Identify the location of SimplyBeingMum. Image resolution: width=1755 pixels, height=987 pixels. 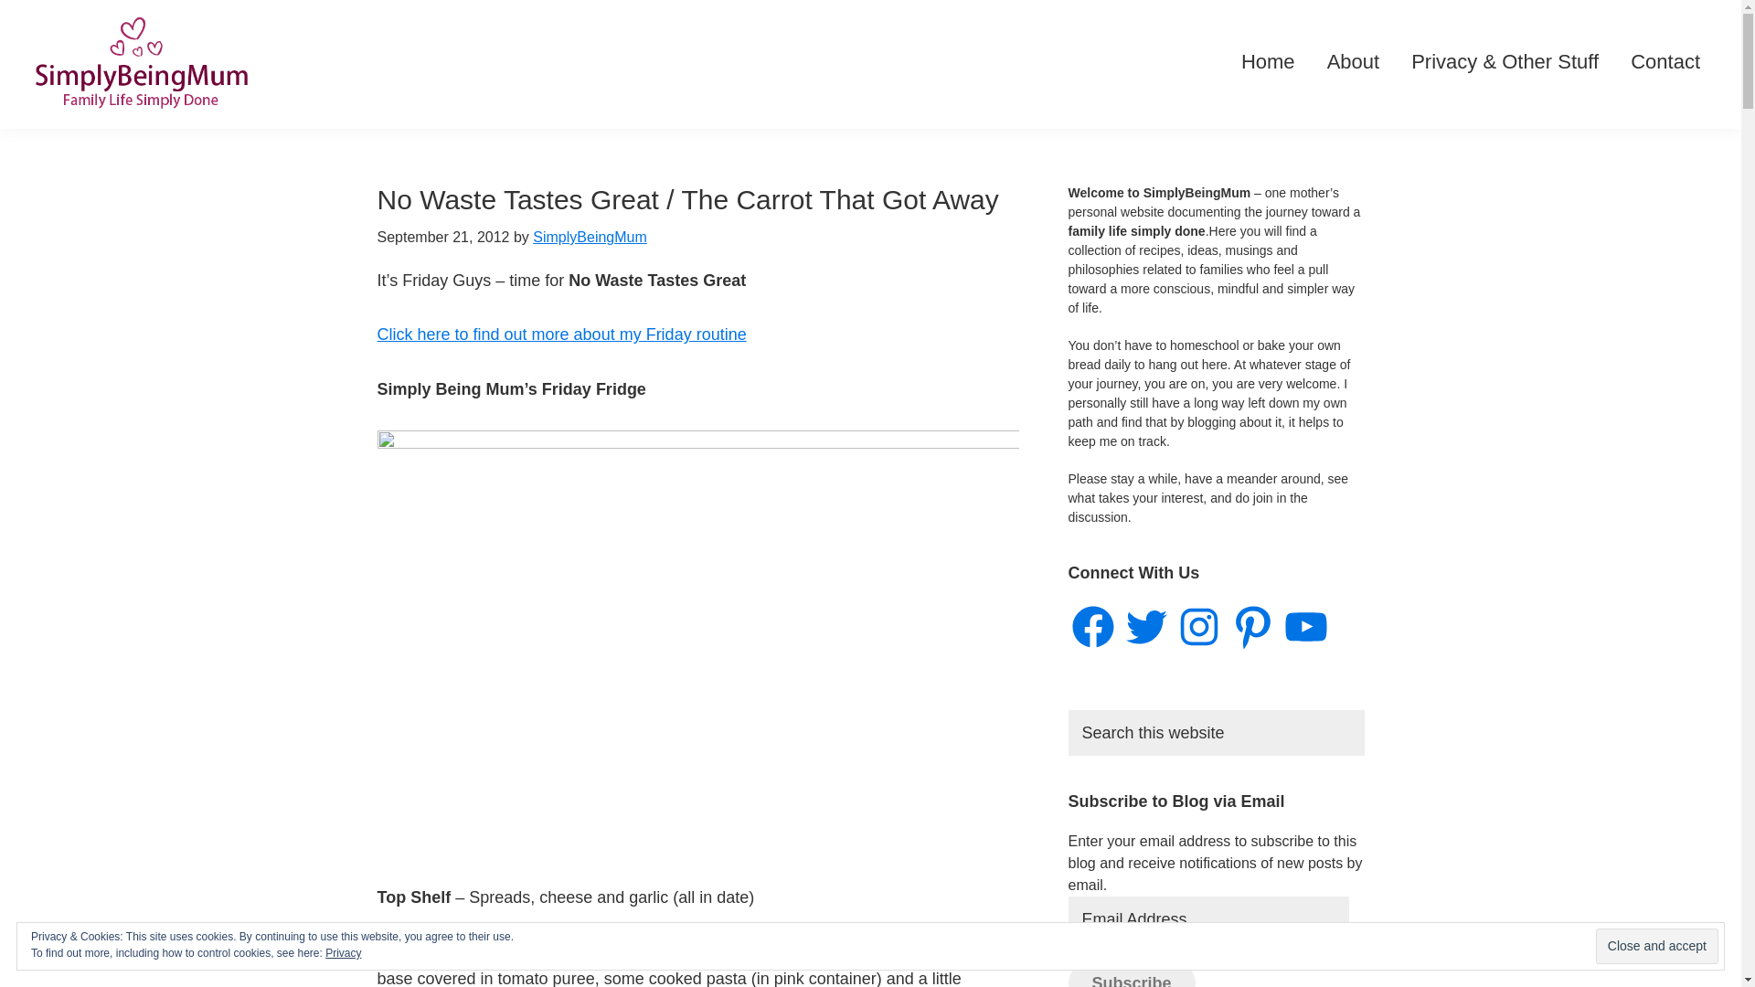
(589, 236).